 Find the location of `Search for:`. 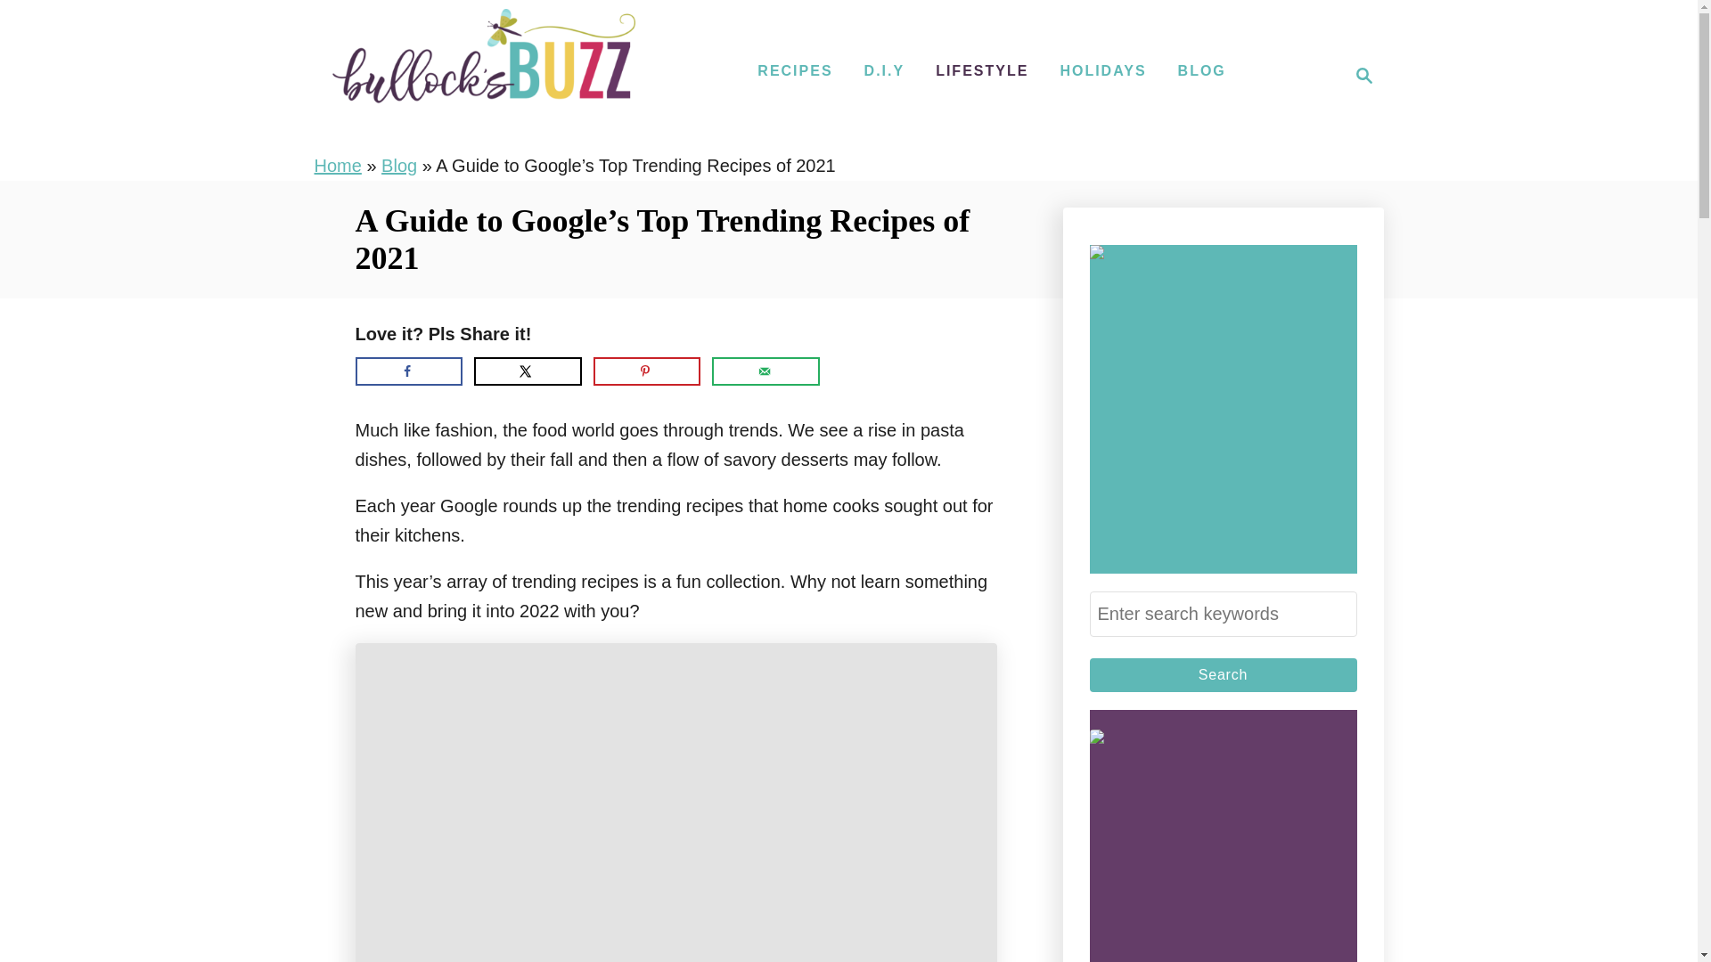

Search for: is located at coordinates (1223, 614).